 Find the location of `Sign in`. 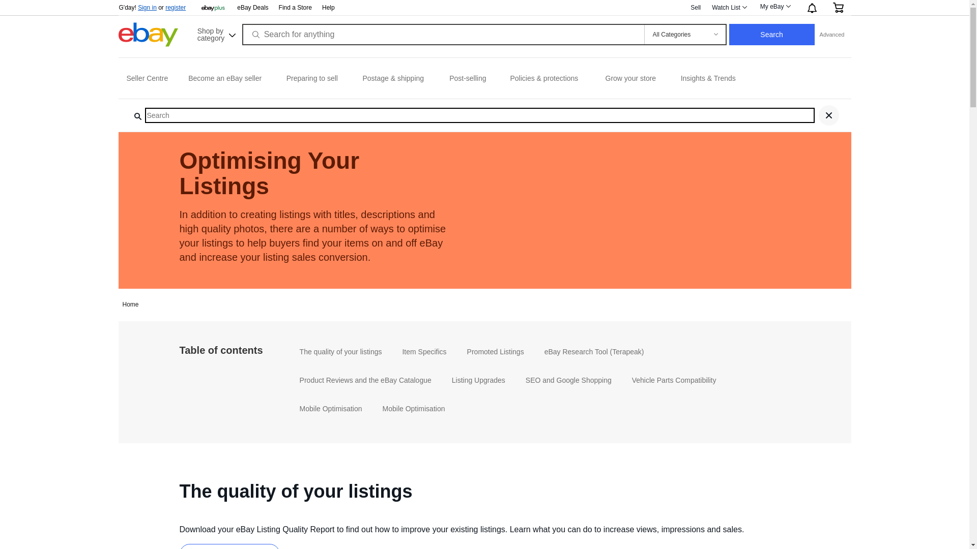

Sign in is located at coordinates (148, 8).